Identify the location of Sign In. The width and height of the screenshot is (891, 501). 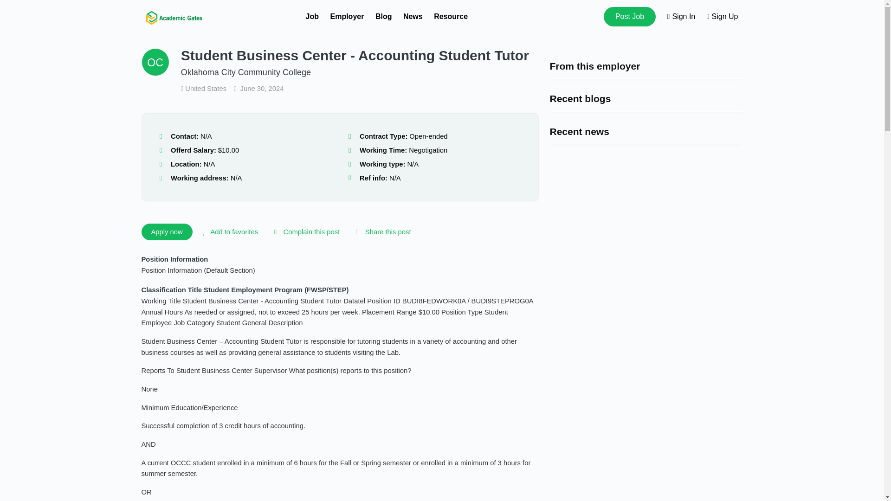
(681, 16).